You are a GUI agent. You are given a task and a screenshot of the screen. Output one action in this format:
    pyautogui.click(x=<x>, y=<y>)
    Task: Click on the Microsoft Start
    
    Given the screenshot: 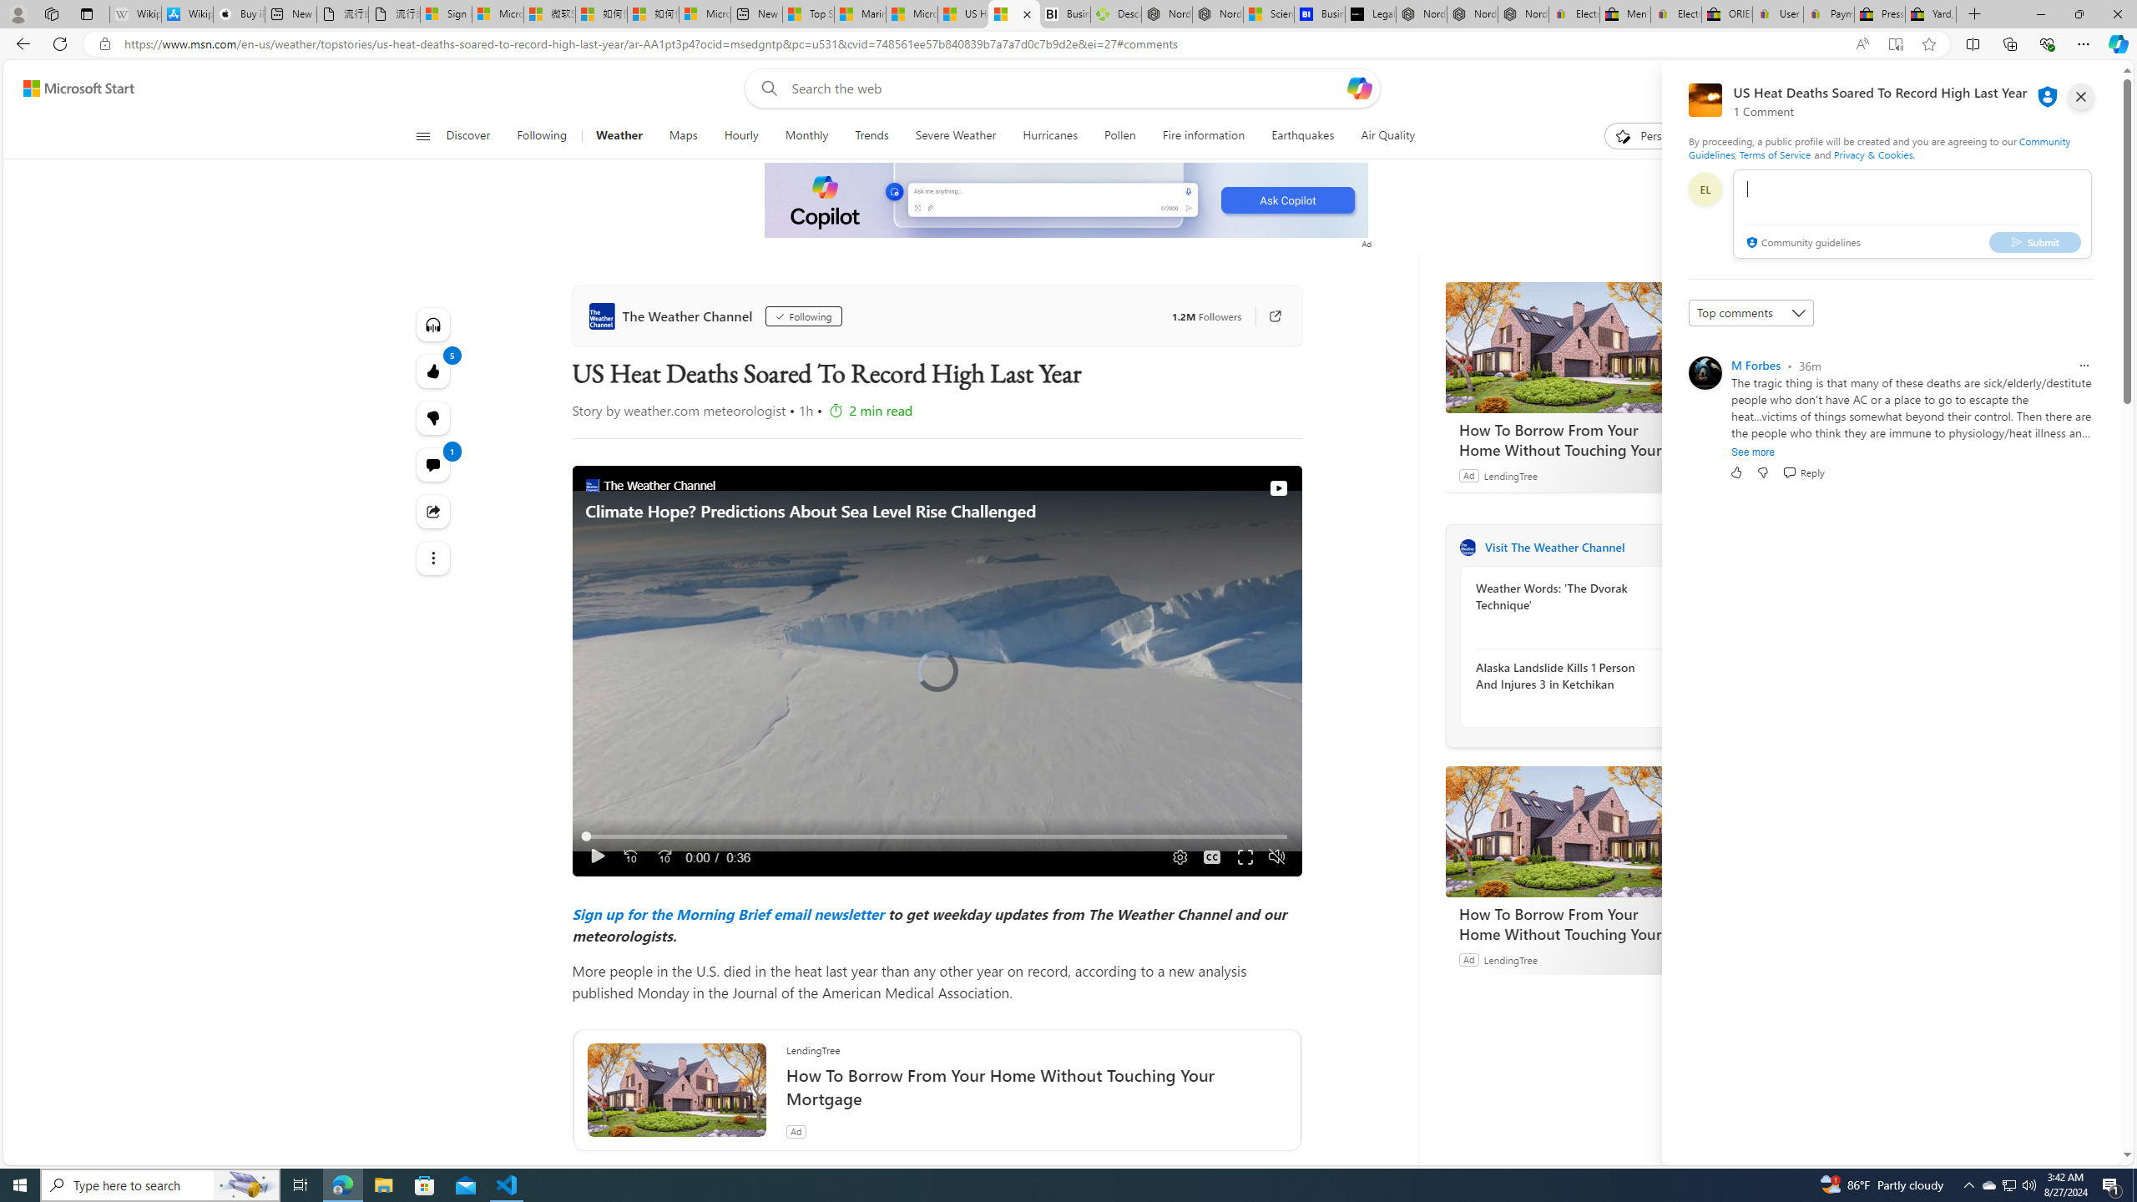 What is the action you would take?
    pyautogui.click(x=912, y=14)
    